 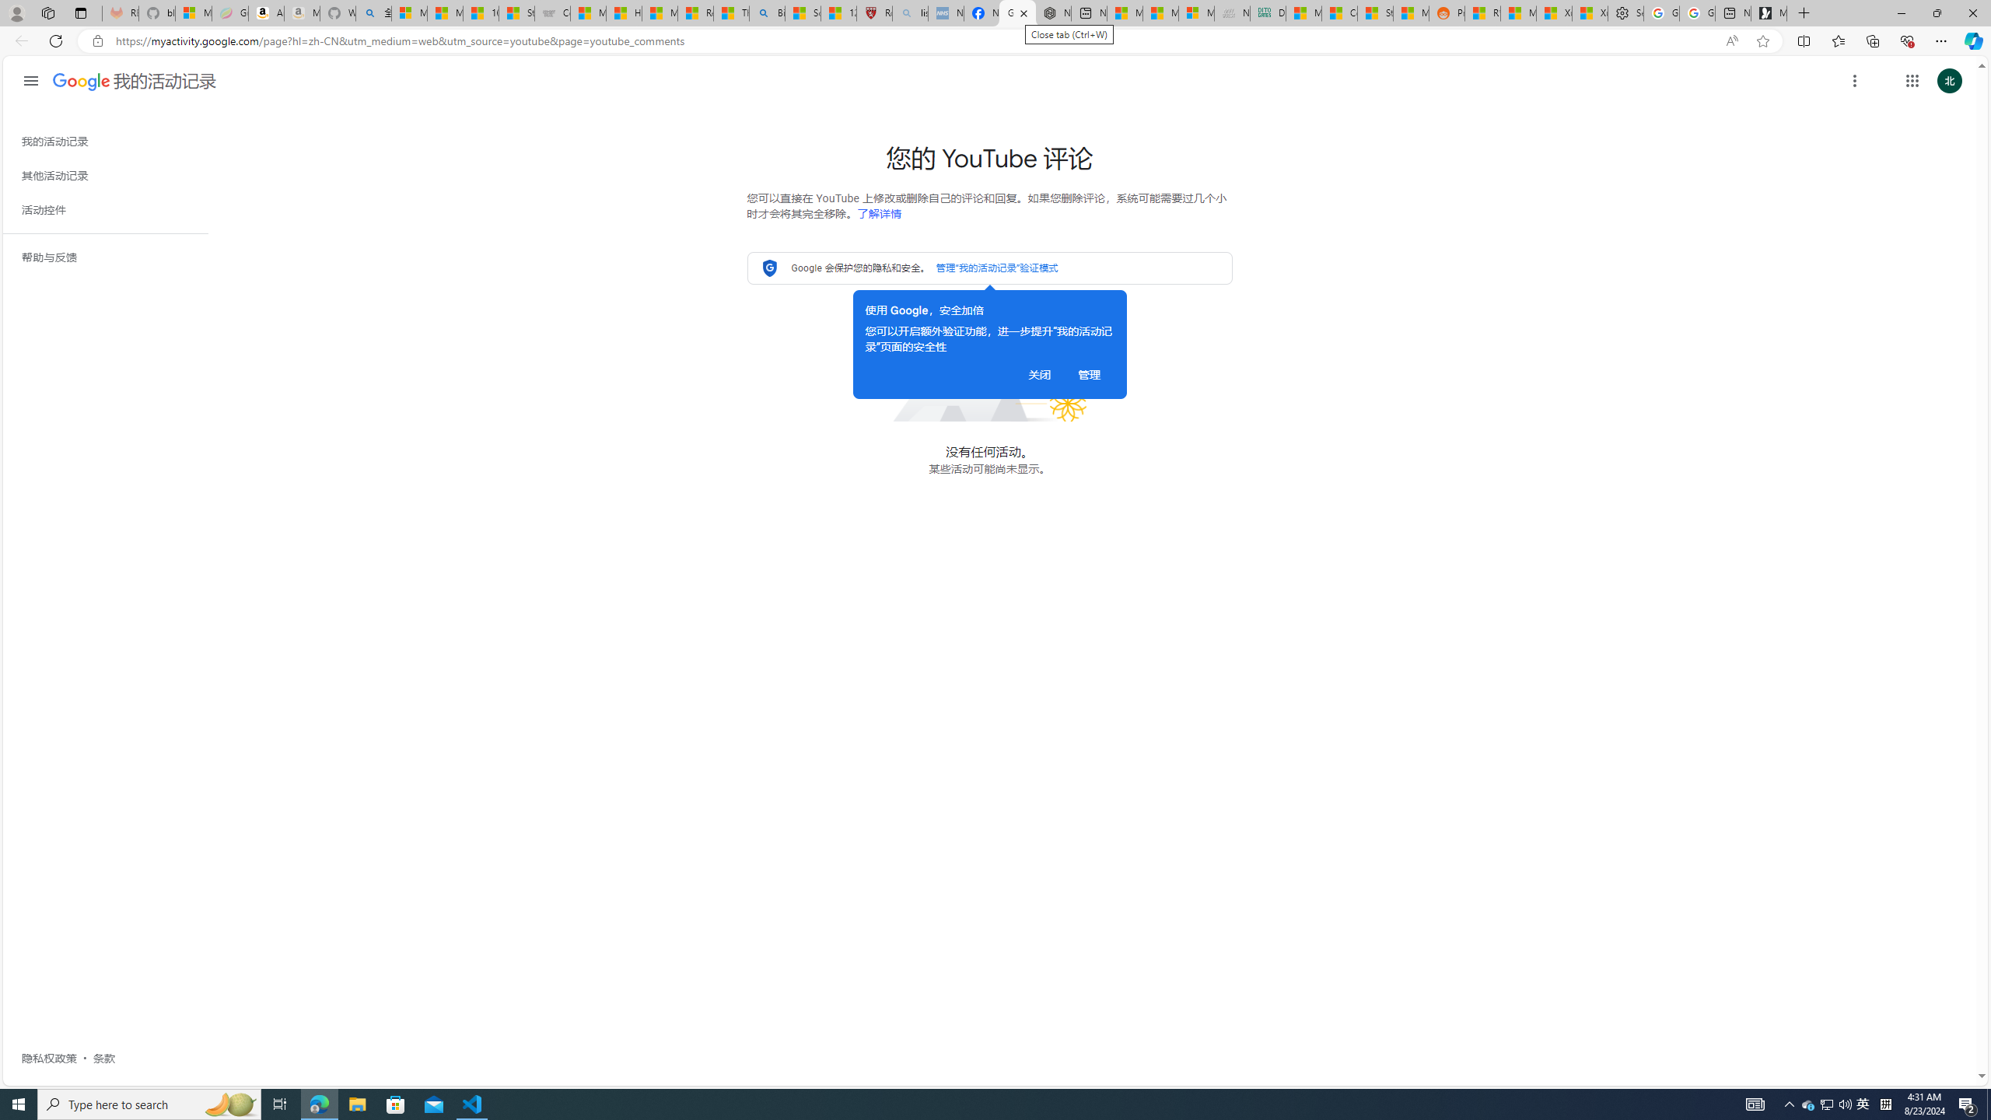 What do you see at coordinates (767, 13) in the screenshot?
I see `Bing` at bounding box center [767, 13].